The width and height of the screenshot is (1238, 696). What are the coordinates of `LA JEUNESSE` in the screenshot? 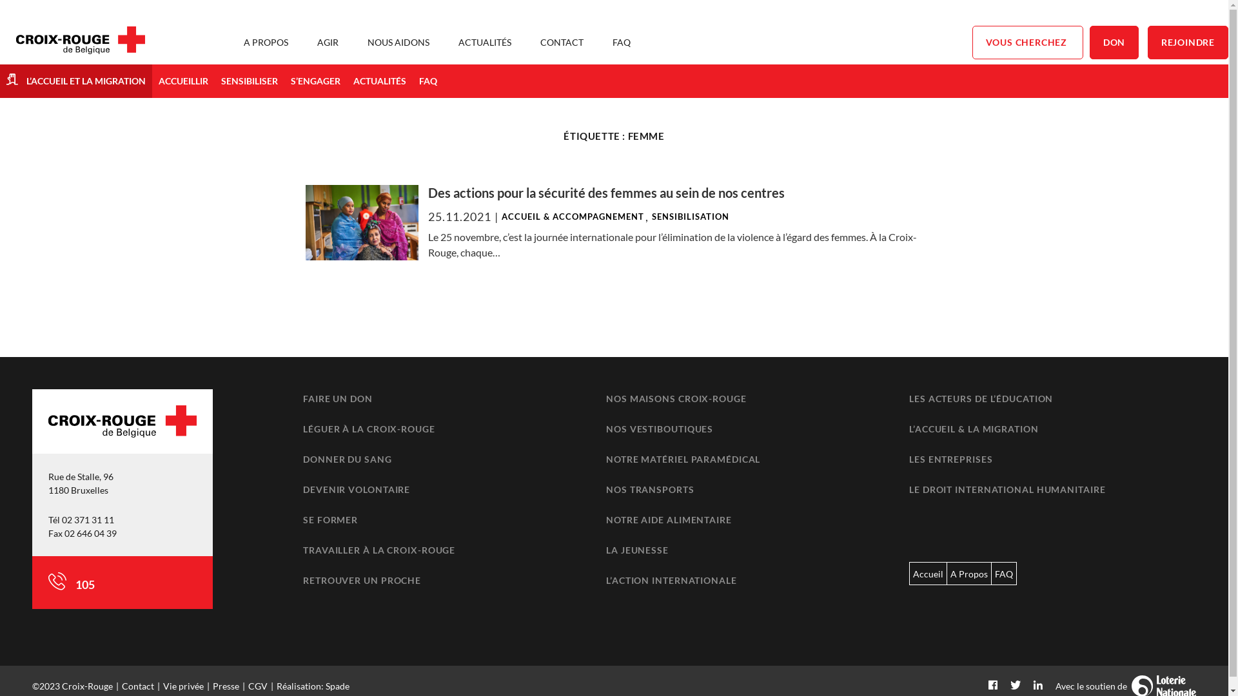 It's located at (637, 550).